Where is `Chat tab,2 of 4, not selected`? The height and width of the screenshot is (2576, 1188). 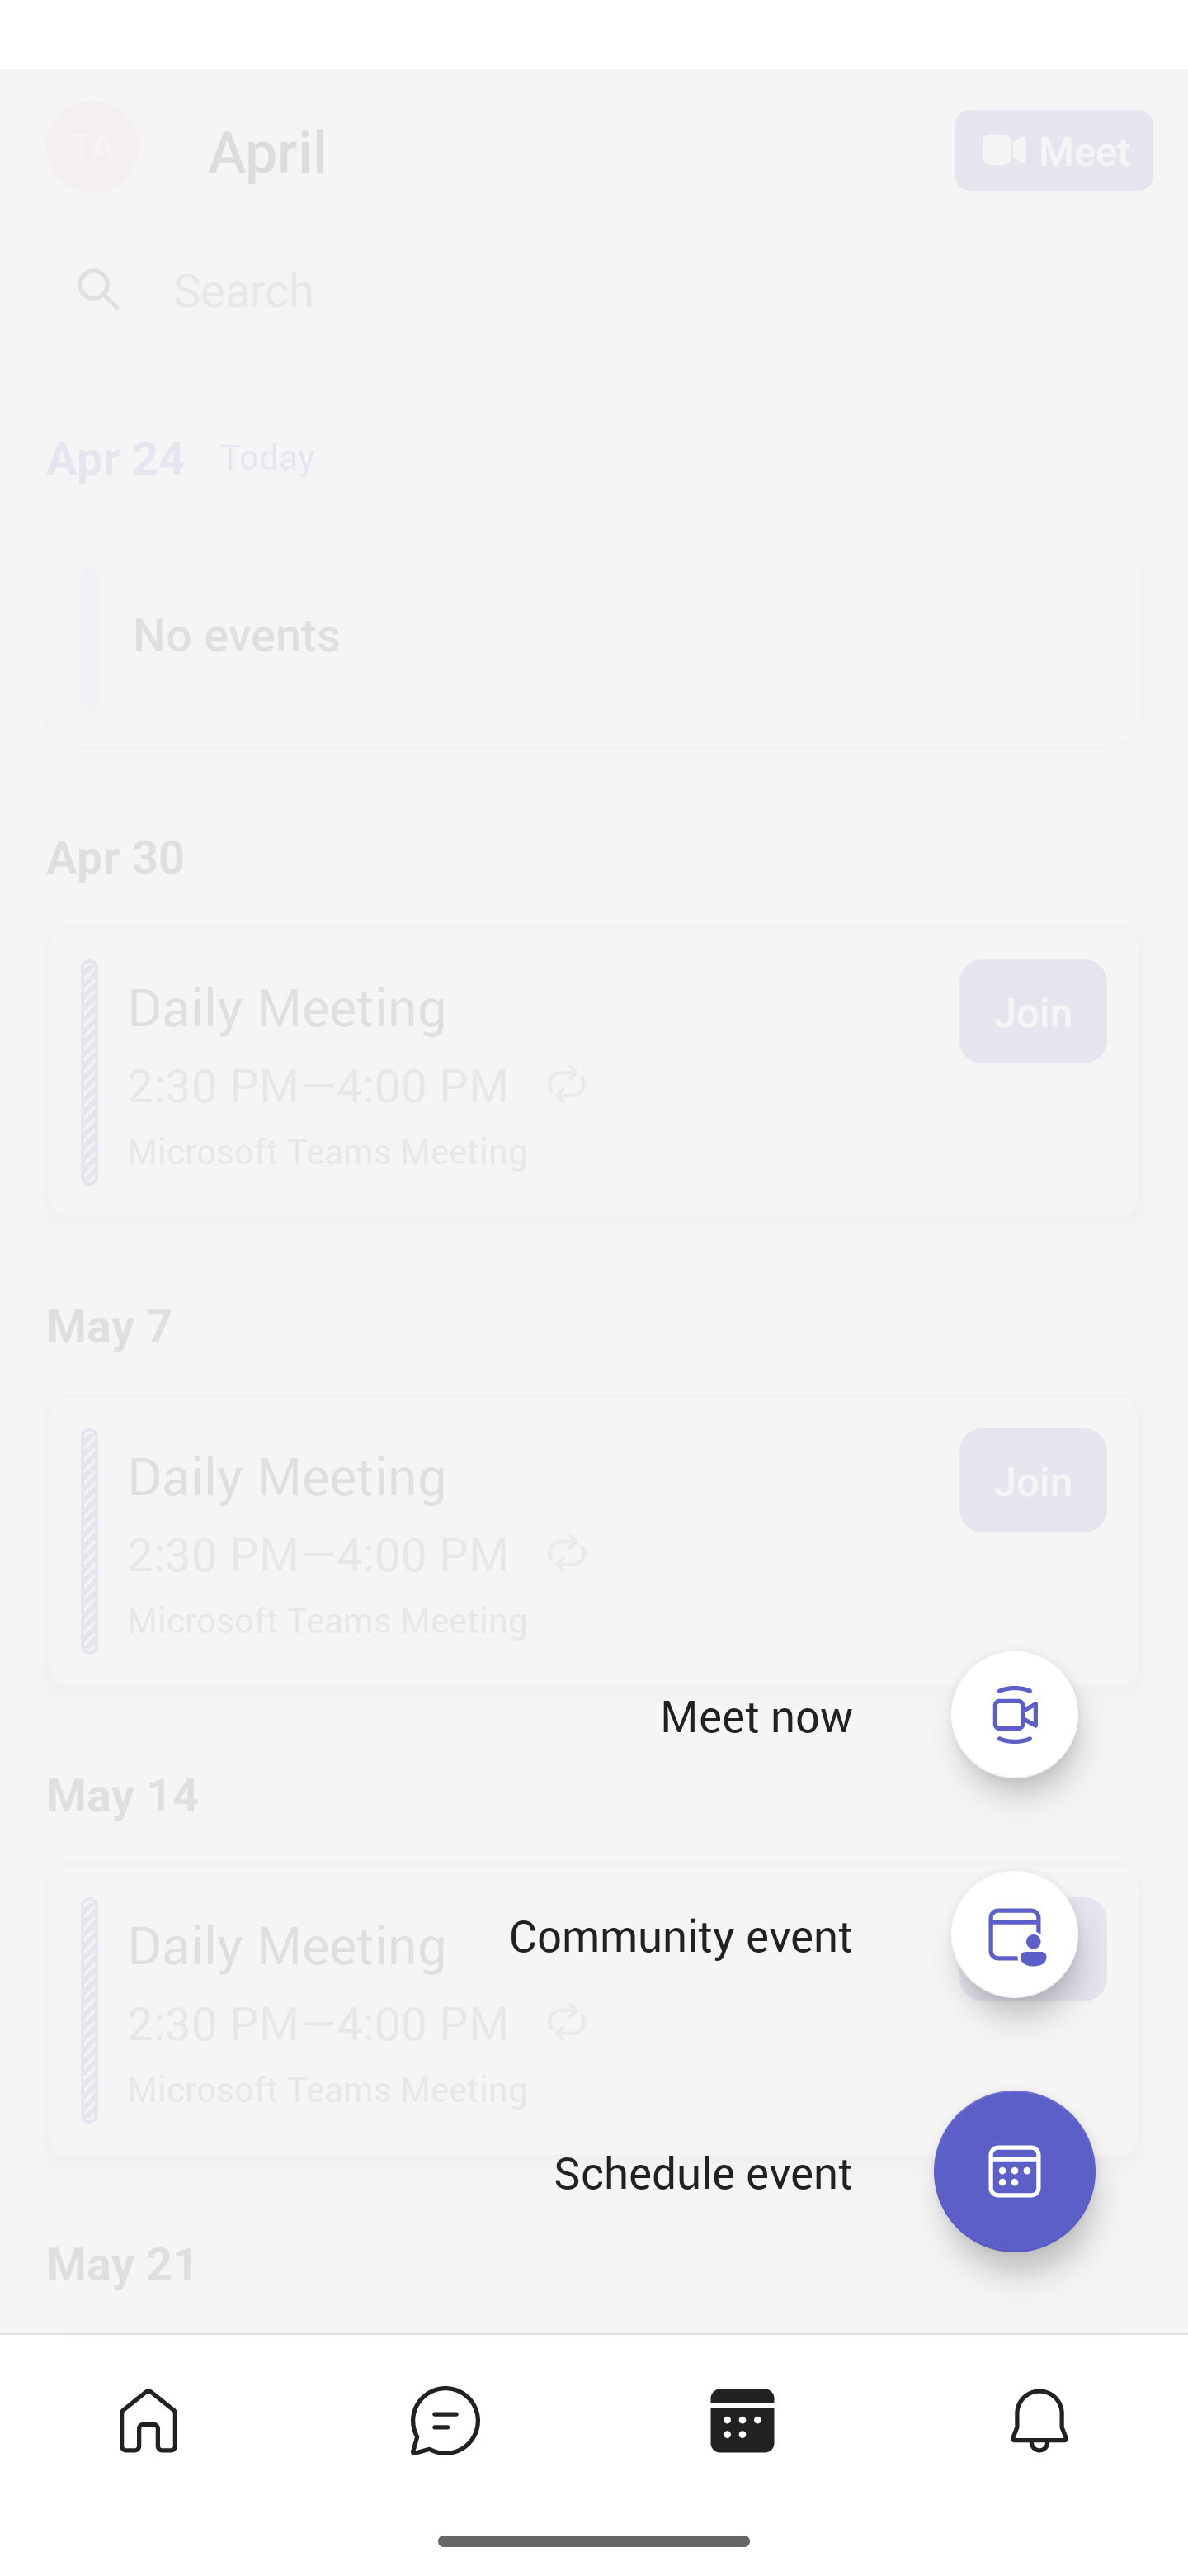
Chat tab,2 of 4, not selected is located at coordinates (444, 2419).